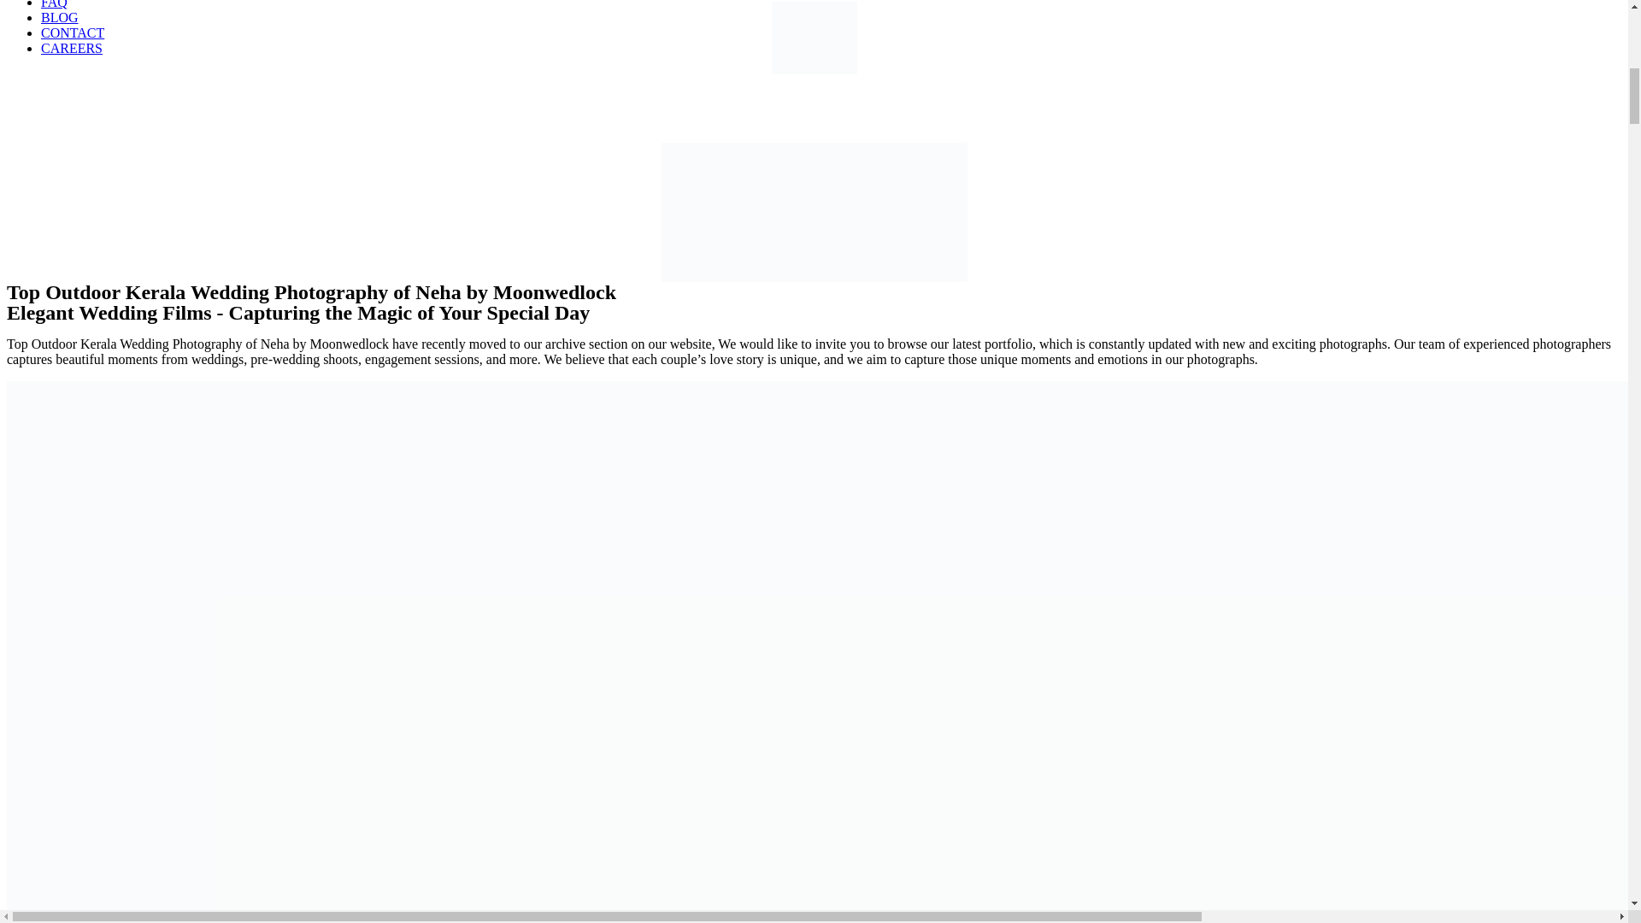  I want to click on CAREERS, so click(72, 48).